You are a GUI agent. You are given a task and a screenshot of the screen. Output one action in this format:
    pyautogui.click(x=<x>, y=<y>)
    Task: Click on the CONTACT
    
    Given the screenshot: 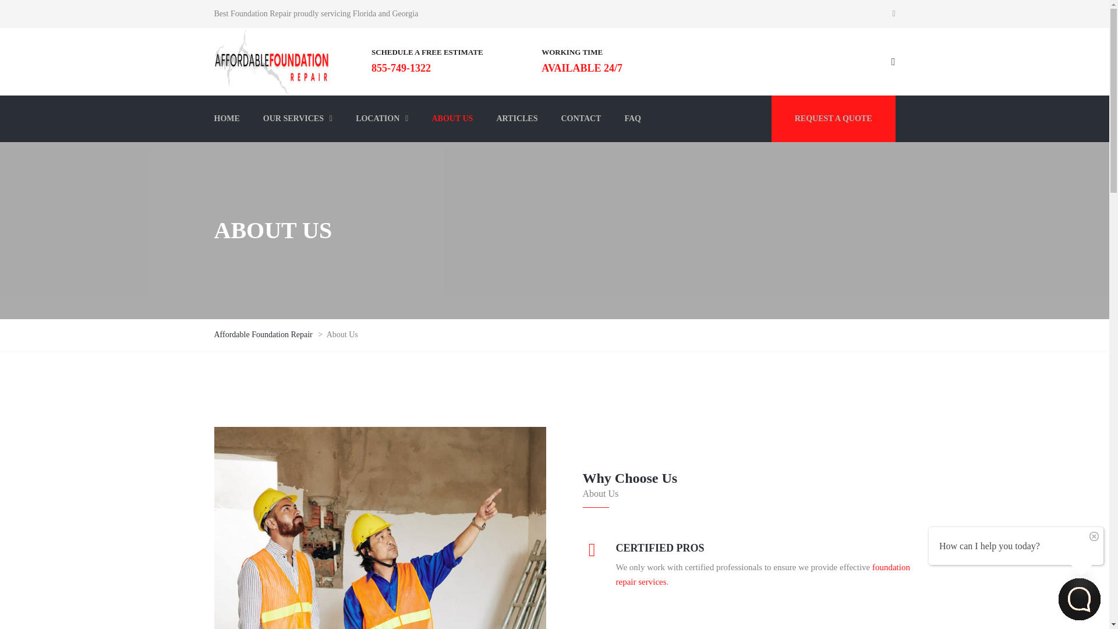 What is the action you would take?
    pyautogui.click(x=581, y=119)
    